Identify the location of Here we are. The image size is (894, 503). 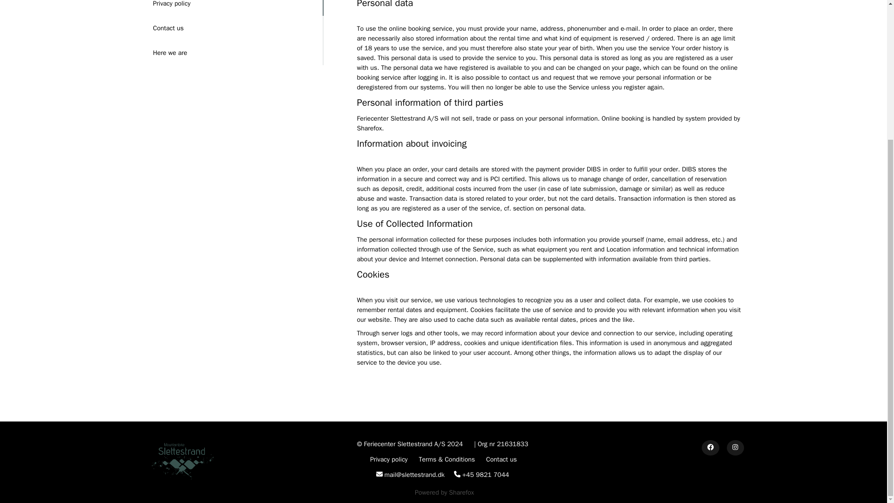
(234, 53).